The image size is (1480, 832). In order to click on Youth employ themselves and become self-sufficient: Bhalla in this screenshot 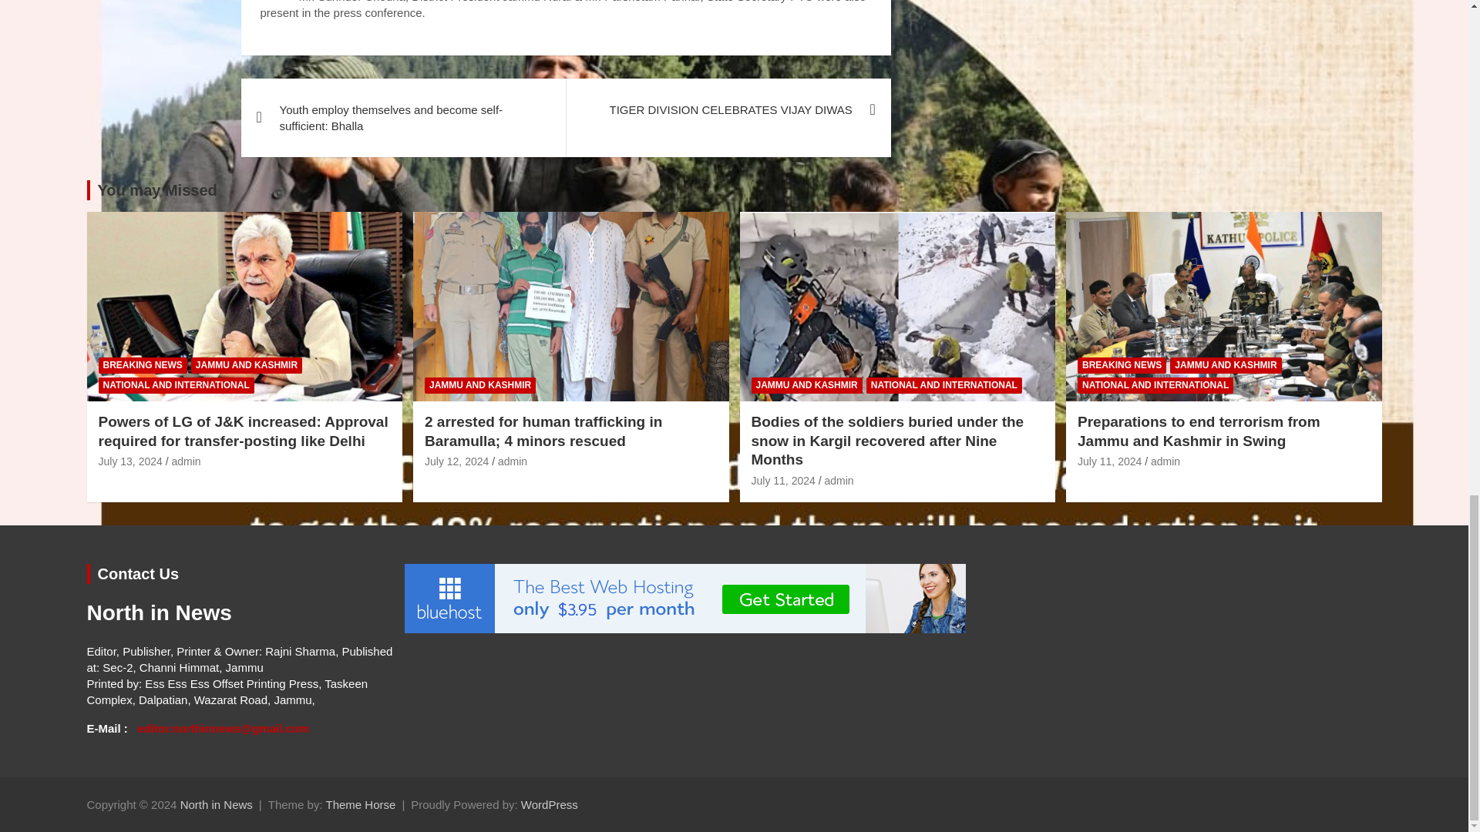, I will do `click(402, 117)`.